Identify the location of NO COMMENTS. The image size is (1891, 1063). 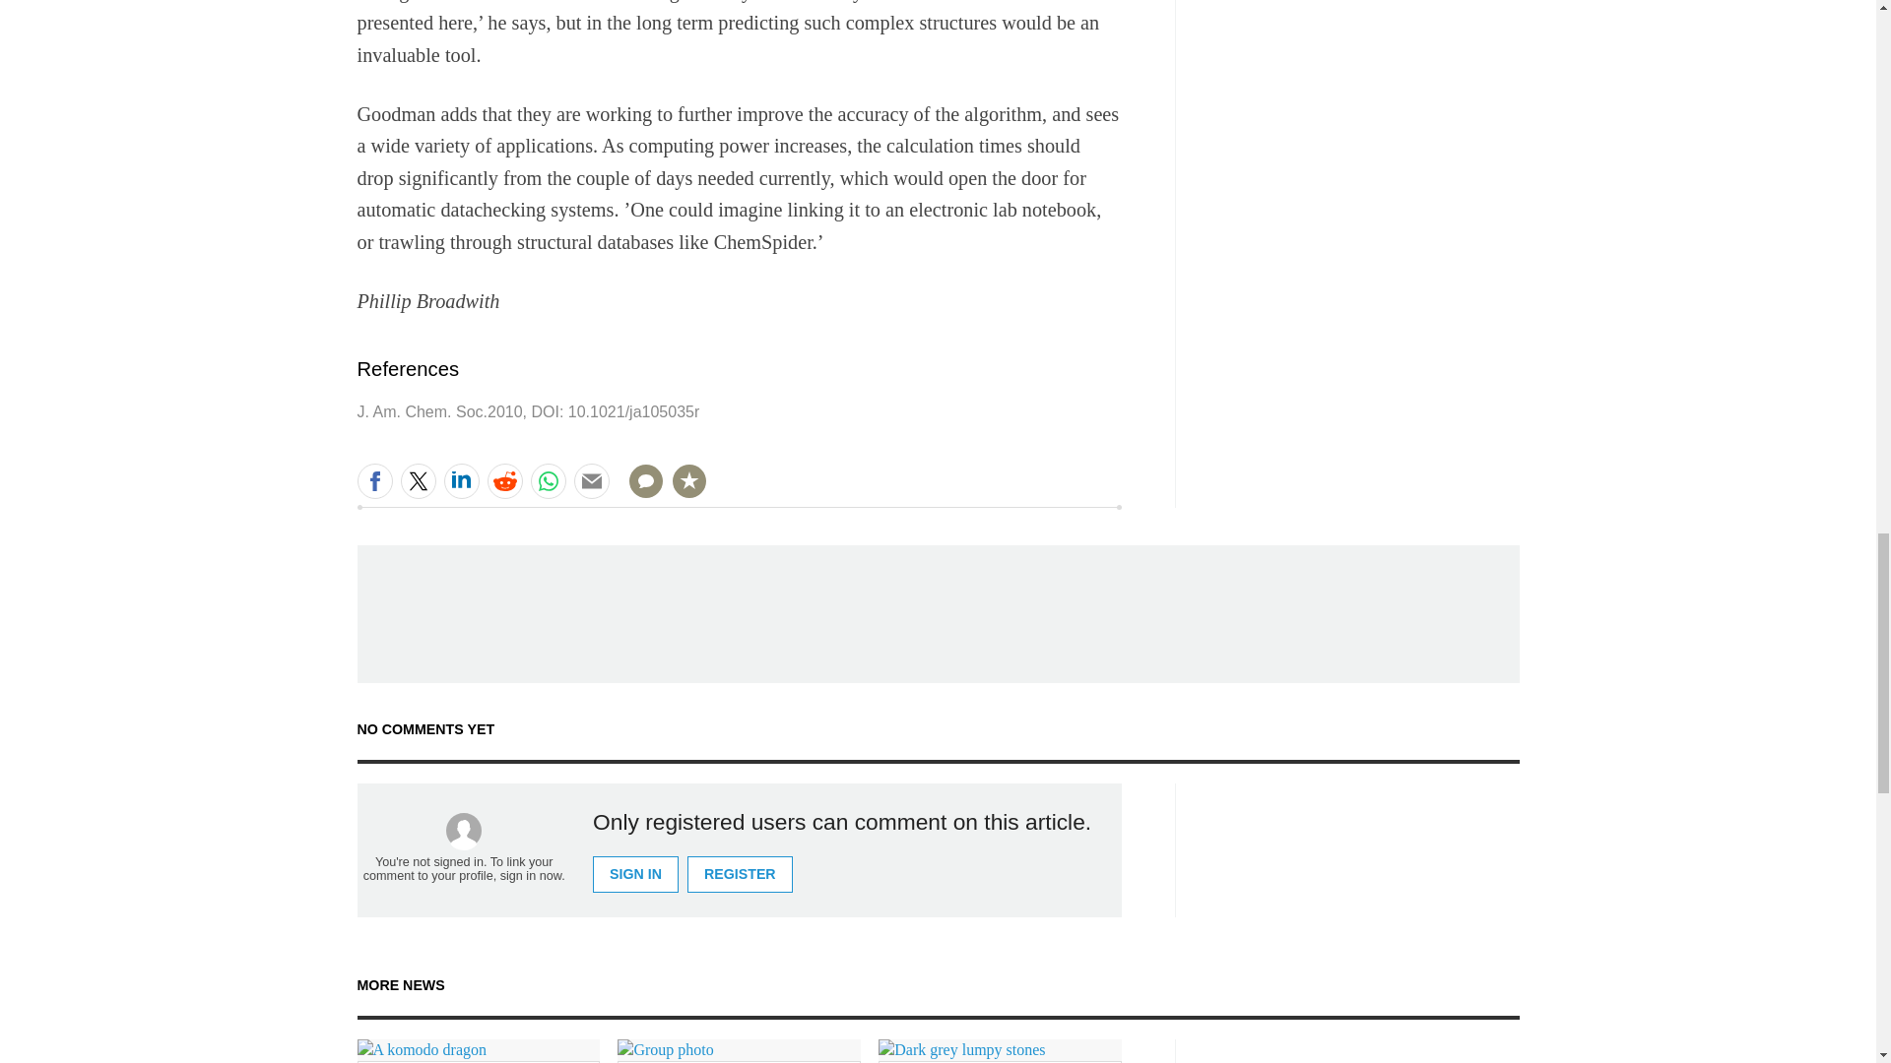
(639, 492).